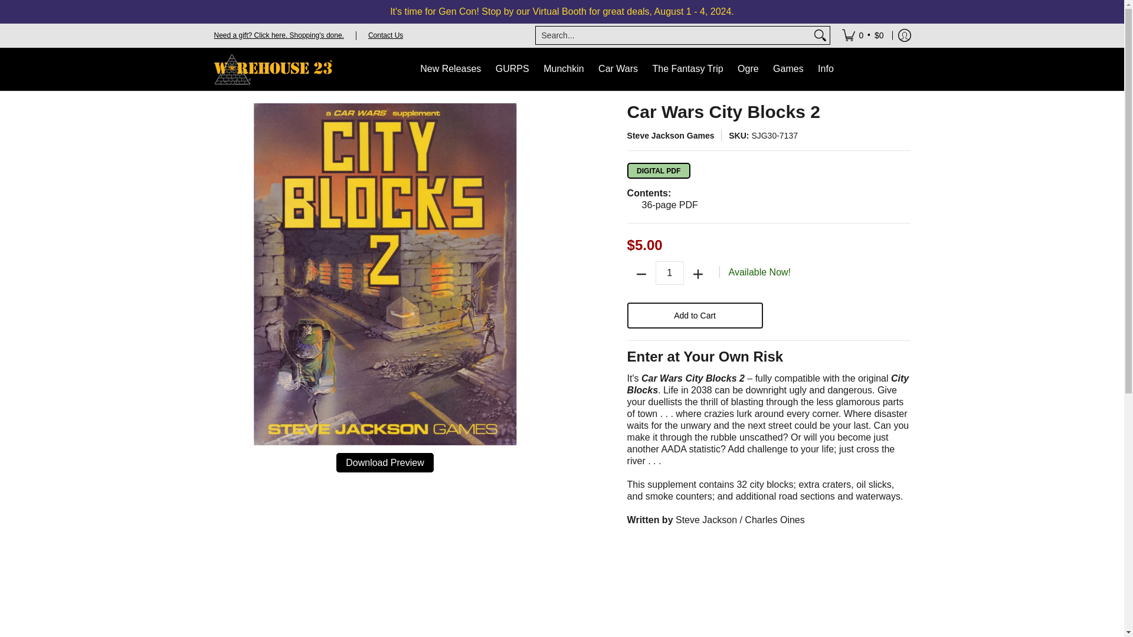 This screenshot has height=637, width=1133. What do you see at coordinates (688, 70) in the screenshot?
I see `The Fantasy Trip` at bounding box center [688, 70].